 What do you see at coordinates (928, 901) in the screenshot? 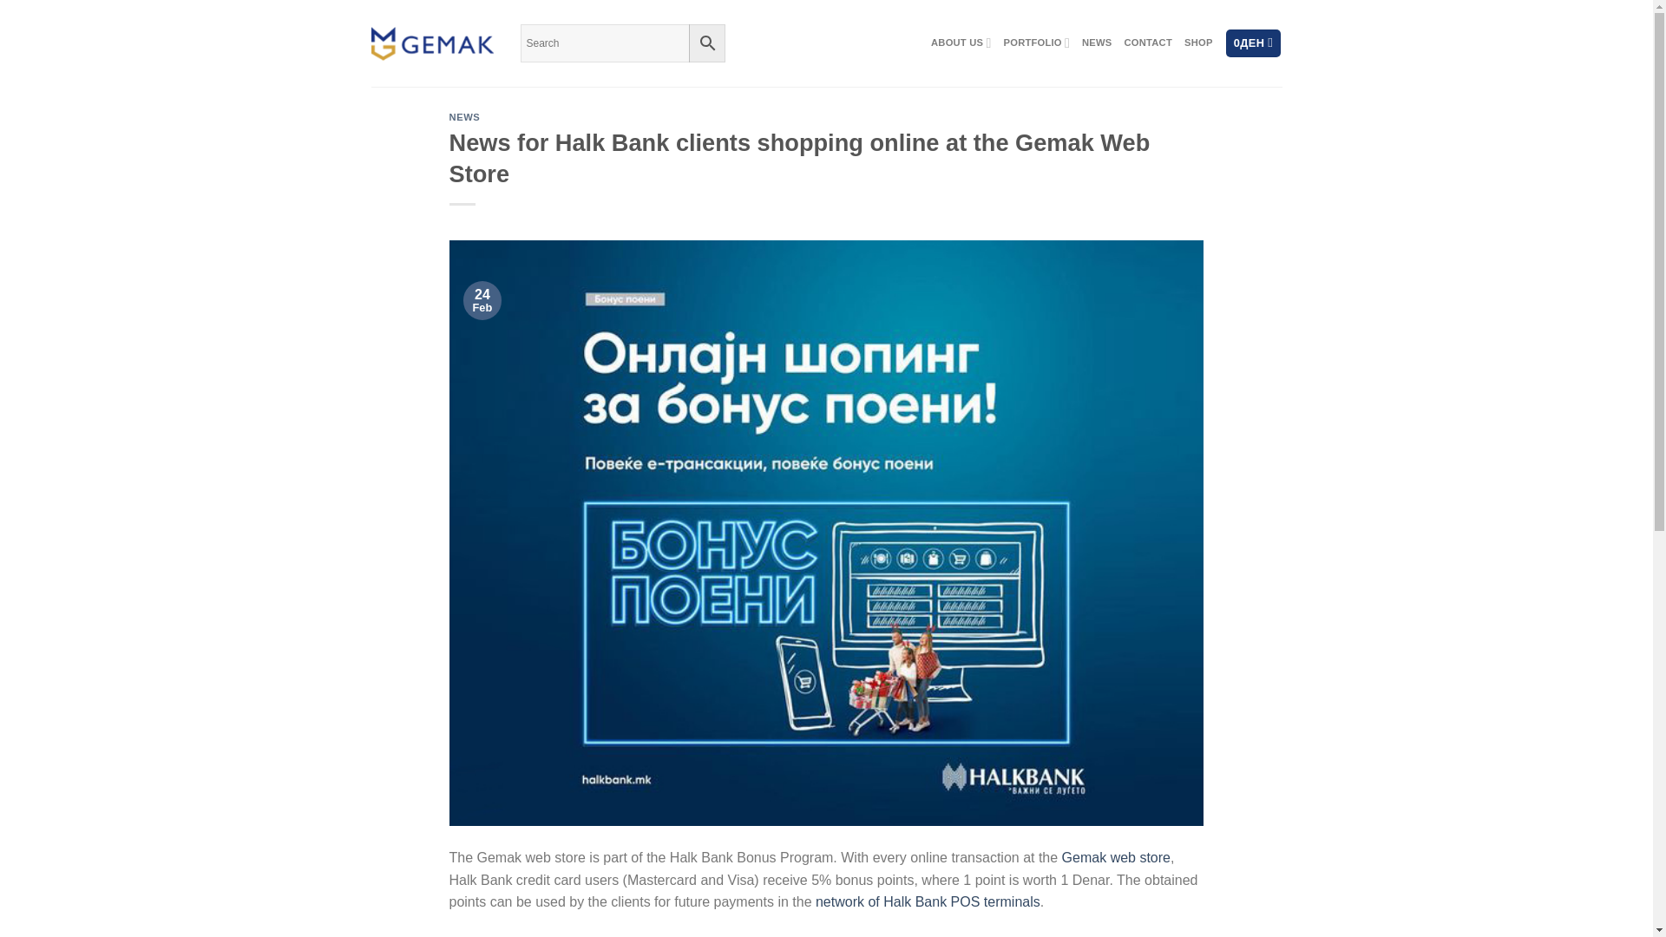
I see `network of Halk Bank POS terminals` at bounding box center [928, 901].